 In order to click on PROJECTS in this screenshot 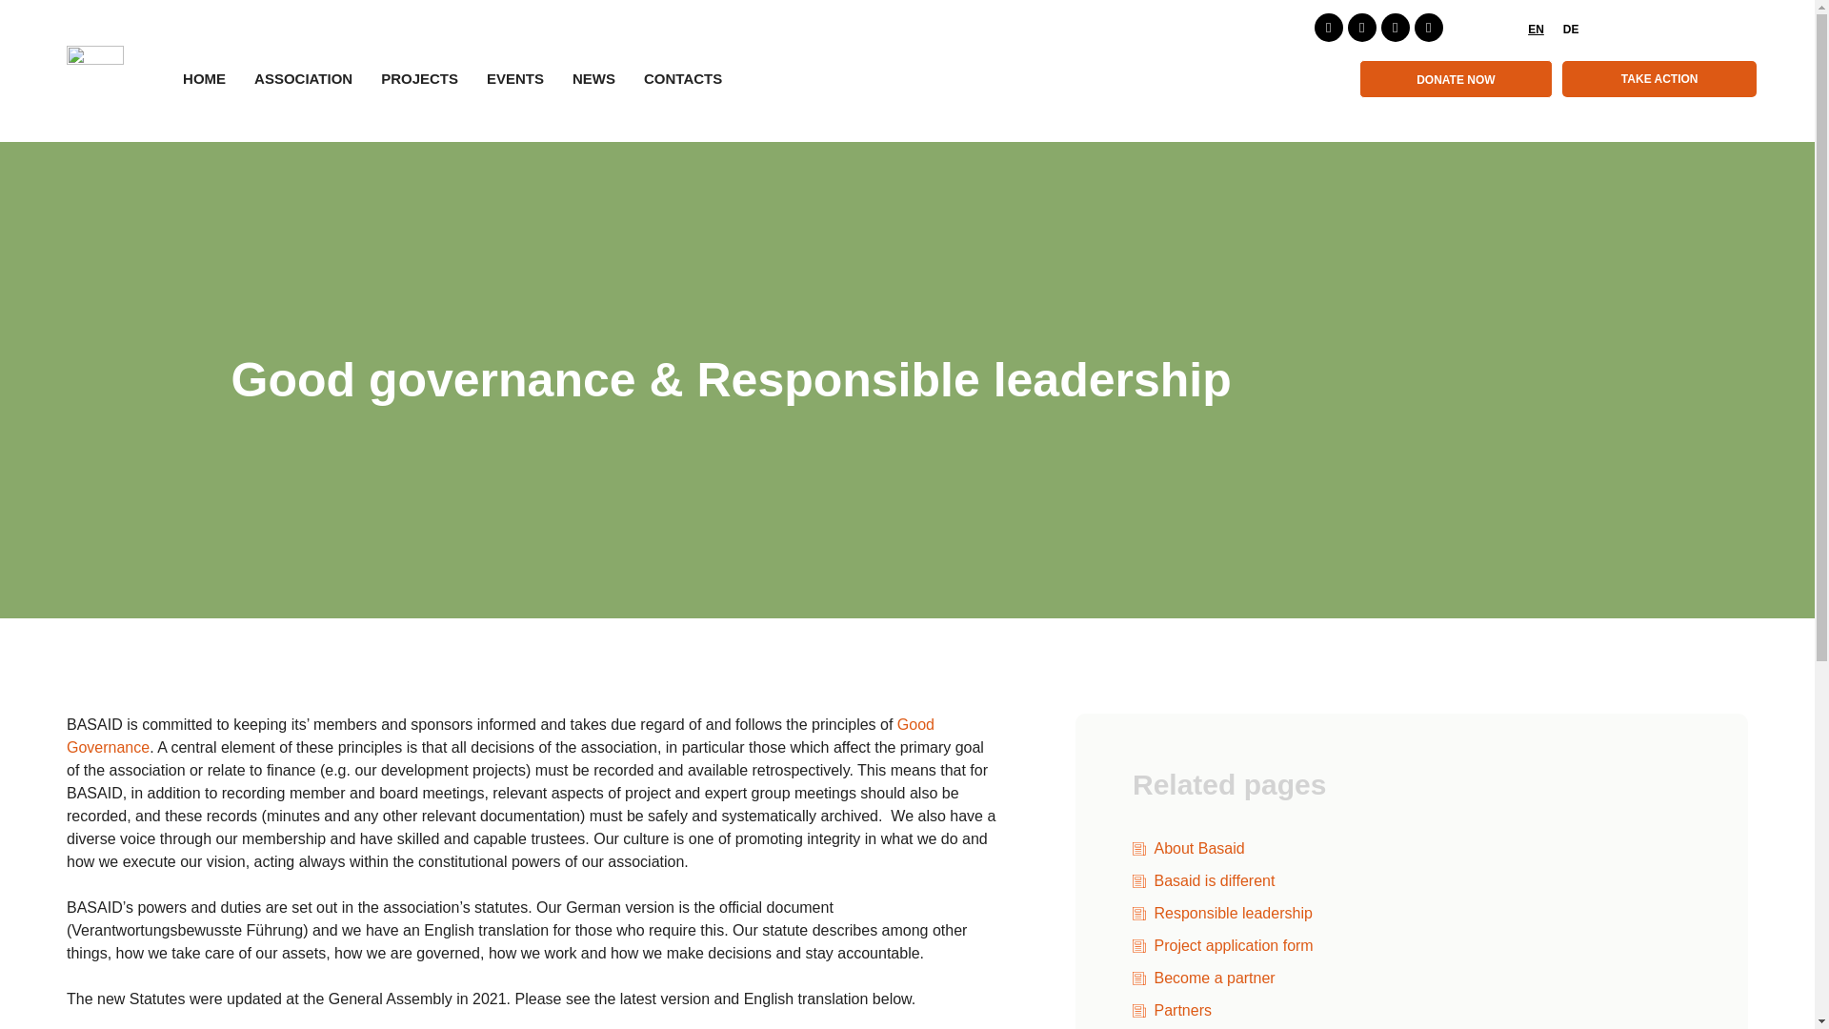, I will do `click(419, 78)`.